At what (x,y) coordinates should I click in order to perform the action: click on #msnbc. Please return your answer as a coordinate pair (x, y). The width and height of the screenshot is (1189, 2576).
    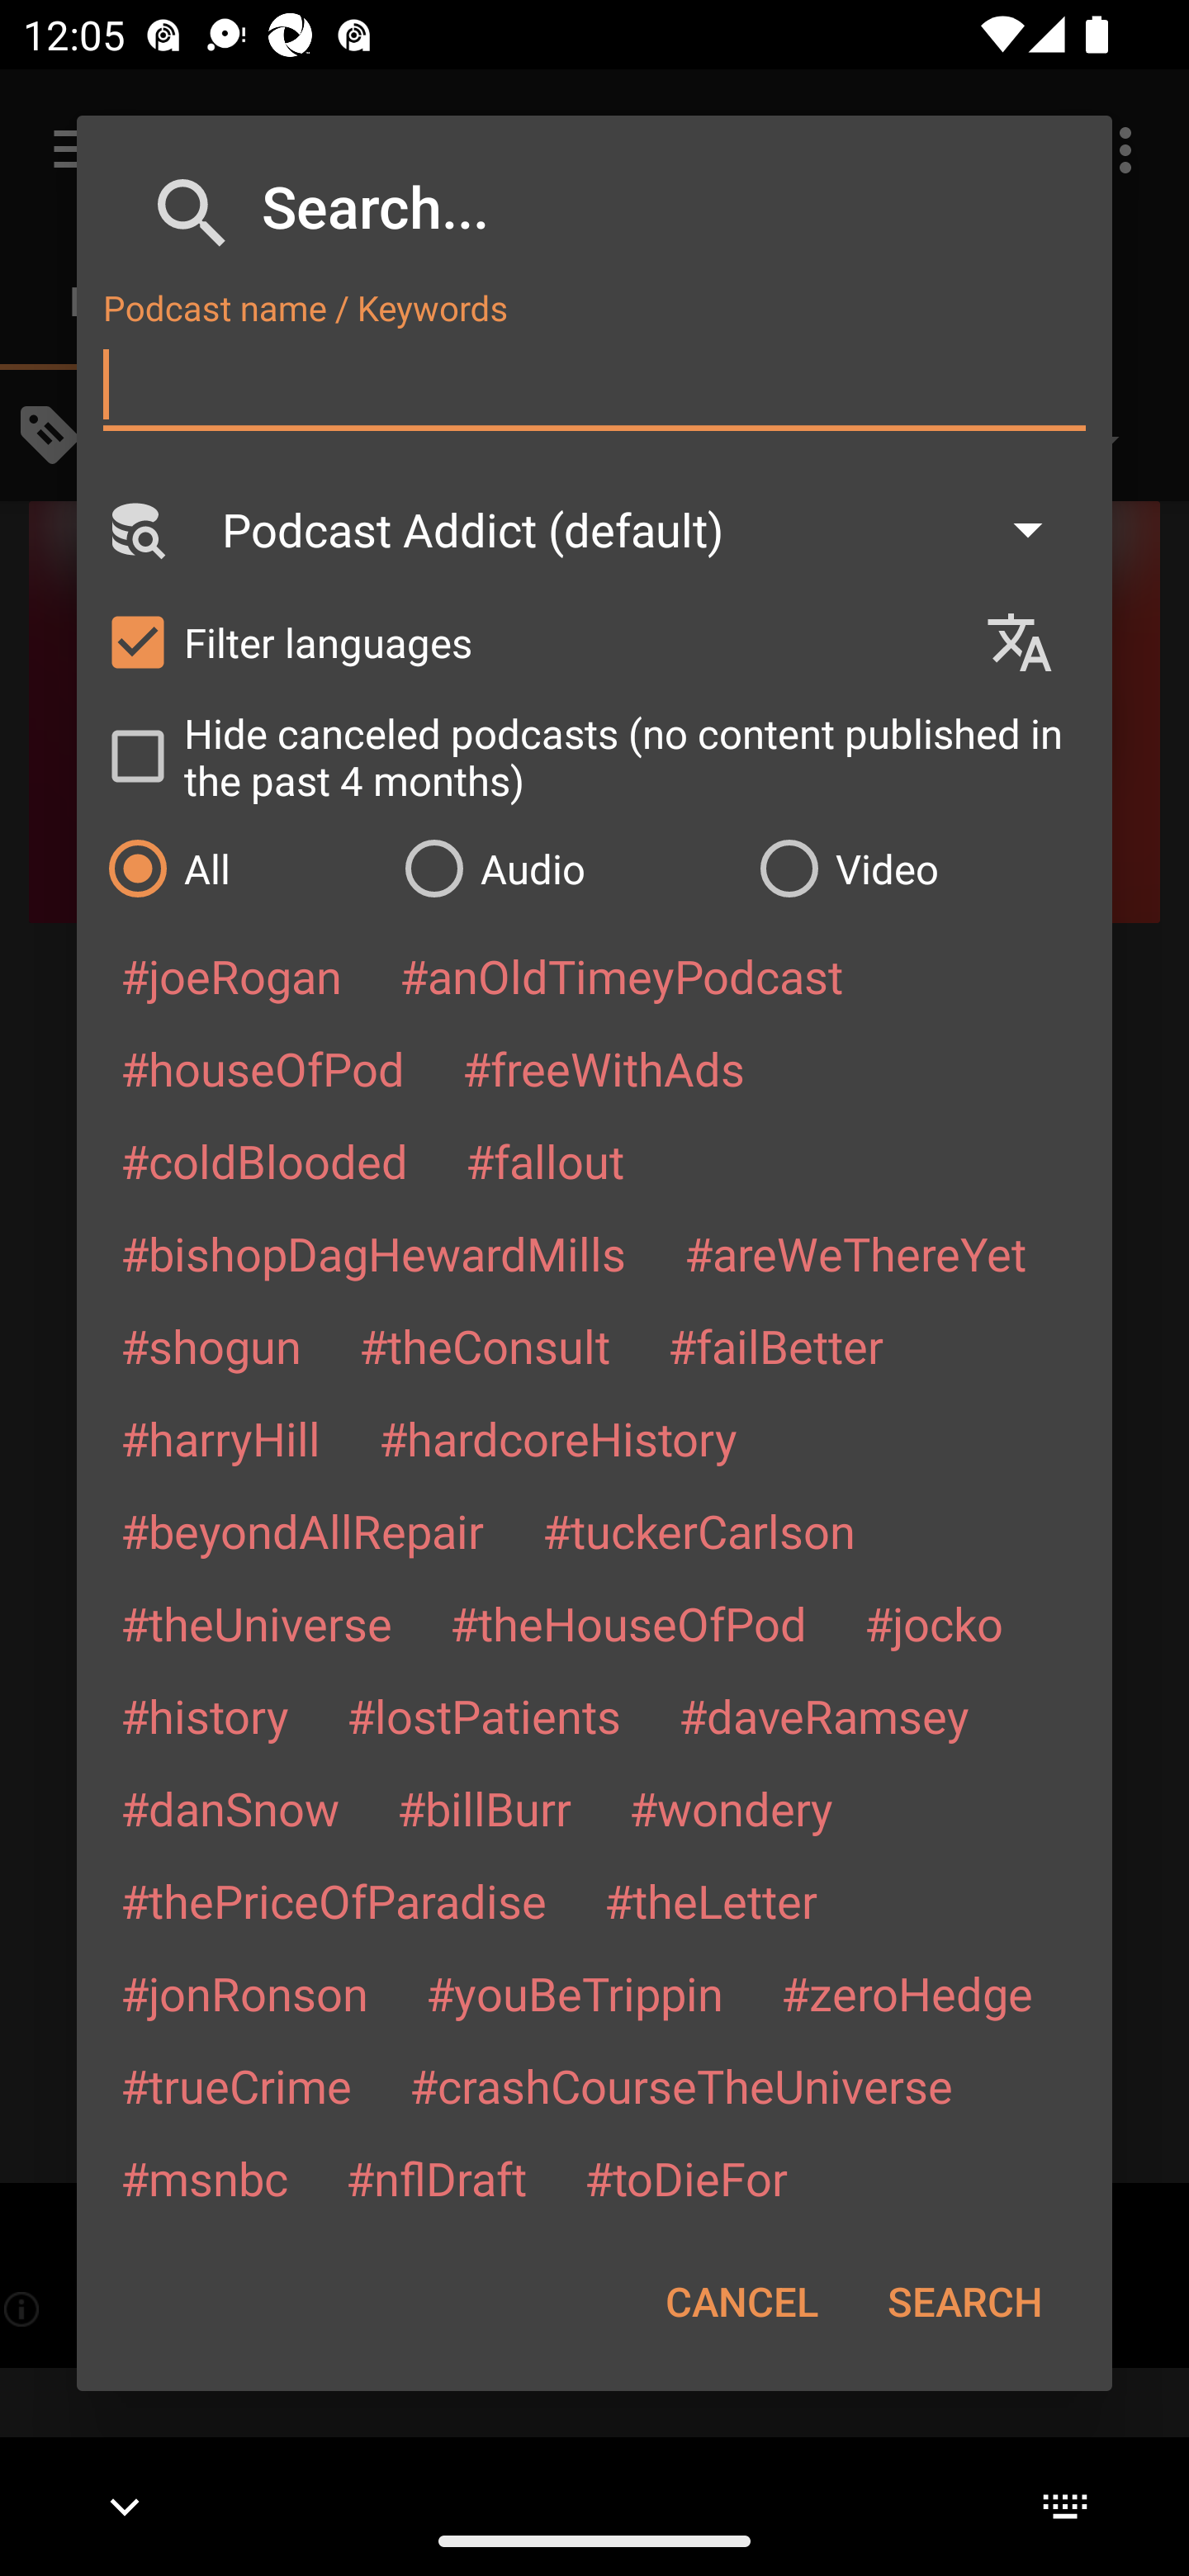
    Looking at the image, I should click on (203, 2177).